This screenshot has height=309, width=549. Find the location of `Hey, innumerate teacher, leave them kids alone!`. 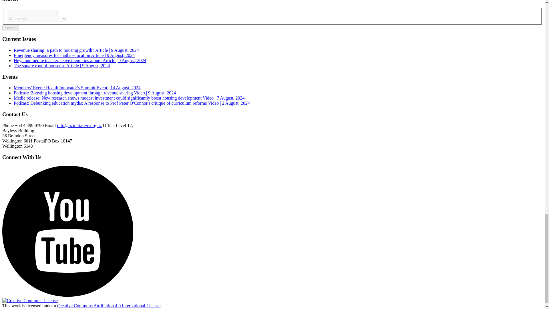

Hey, innumerate teacher, leave them kids alone! is located at coordinates (80, 61).